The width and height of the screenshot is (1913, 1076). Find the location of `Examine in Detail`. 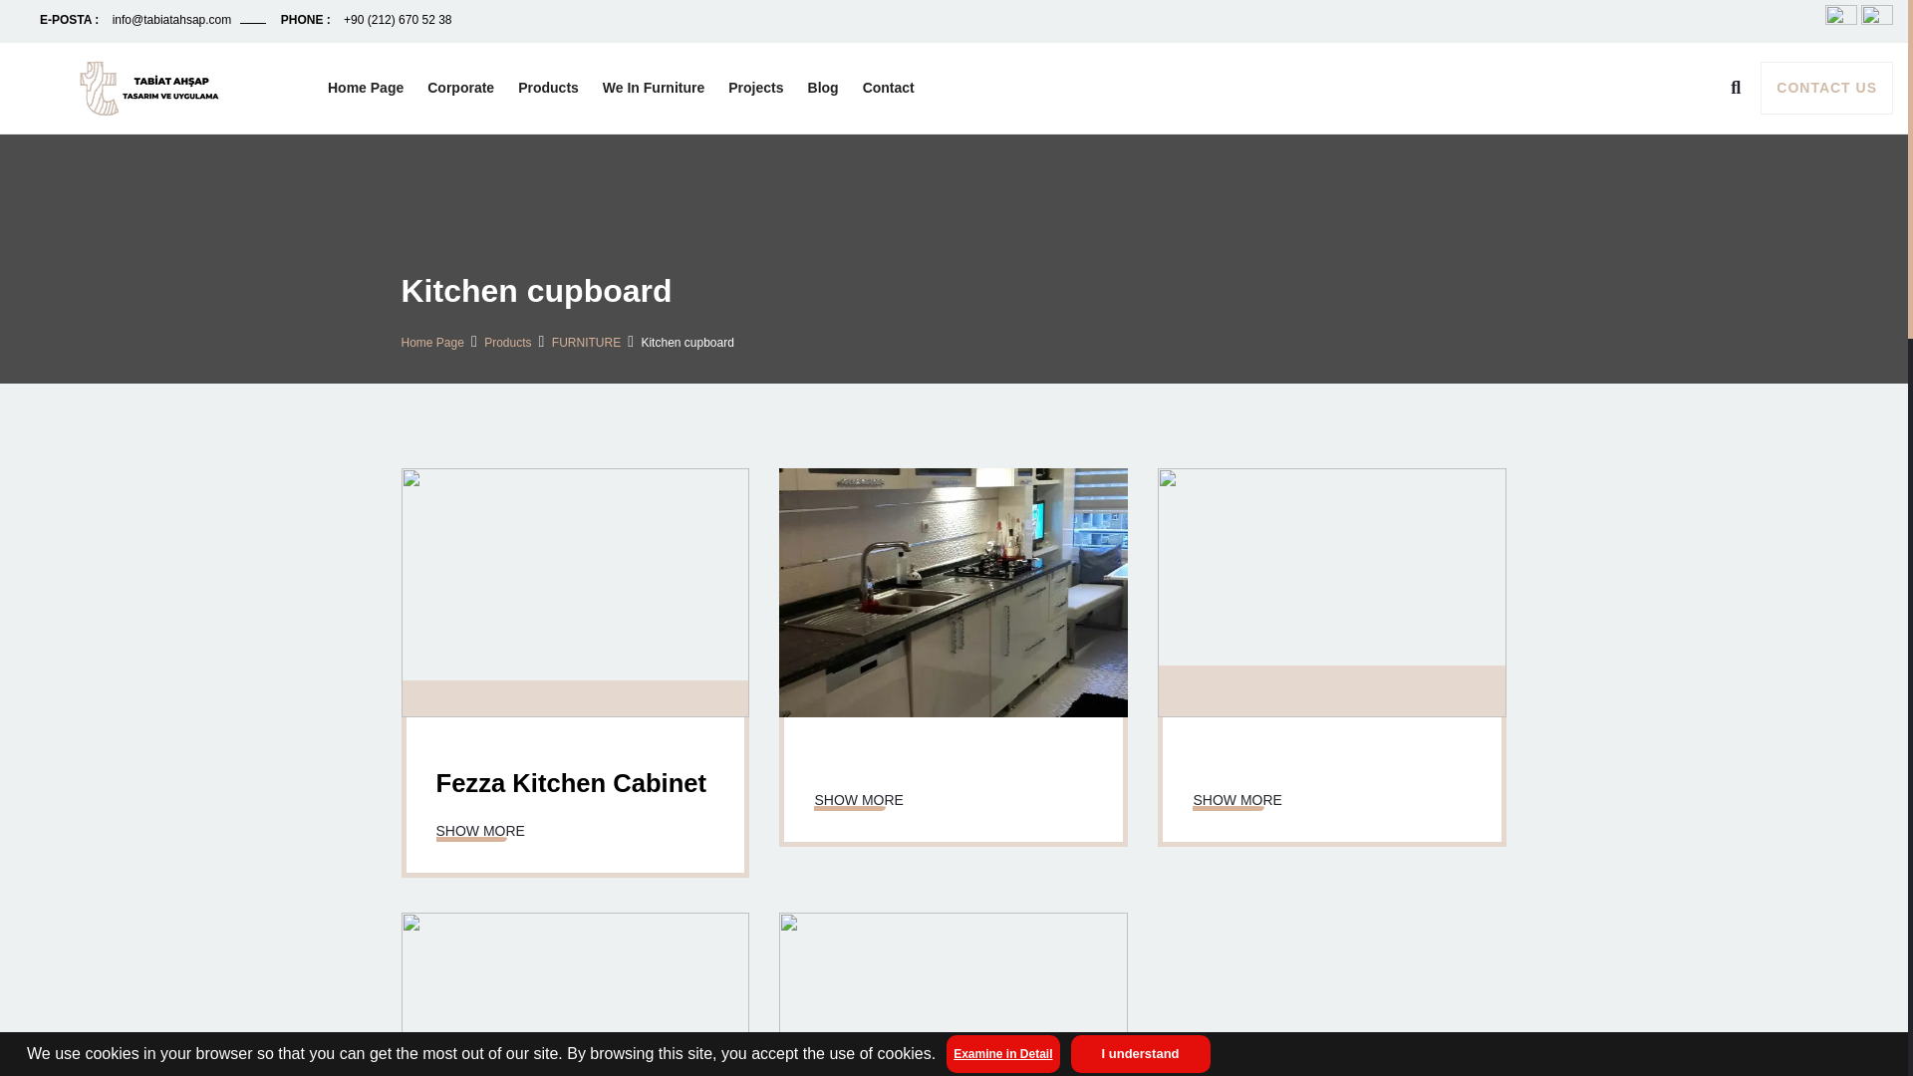

Examine in Detail is located at coordinates (1002, 1053).